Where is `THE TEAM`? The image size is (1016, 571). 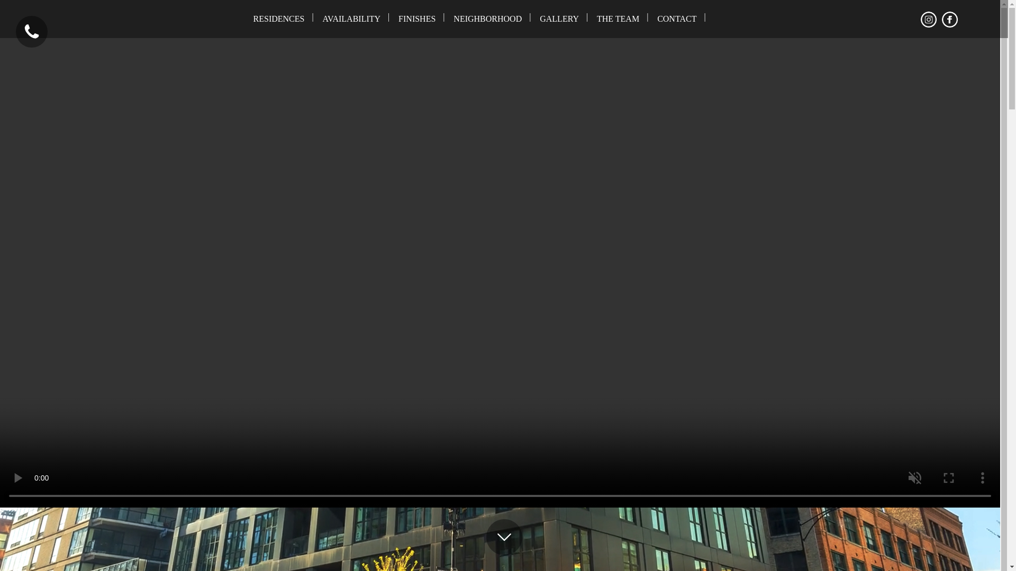
THE TEAM is located at coordinates (618, 19).